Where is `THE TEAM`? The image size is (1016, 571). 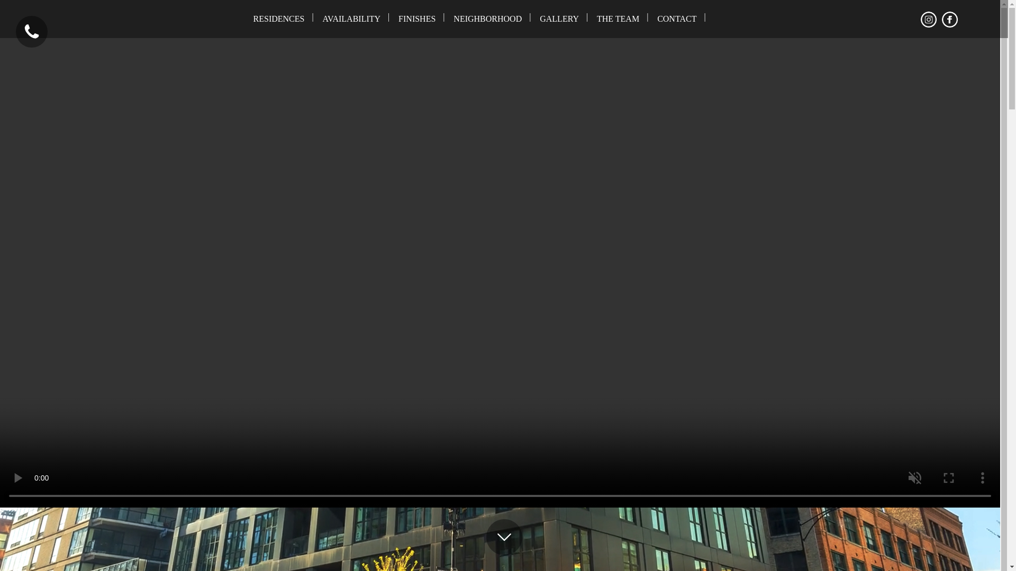
THE TEAM is located at coordinates (618, 19).